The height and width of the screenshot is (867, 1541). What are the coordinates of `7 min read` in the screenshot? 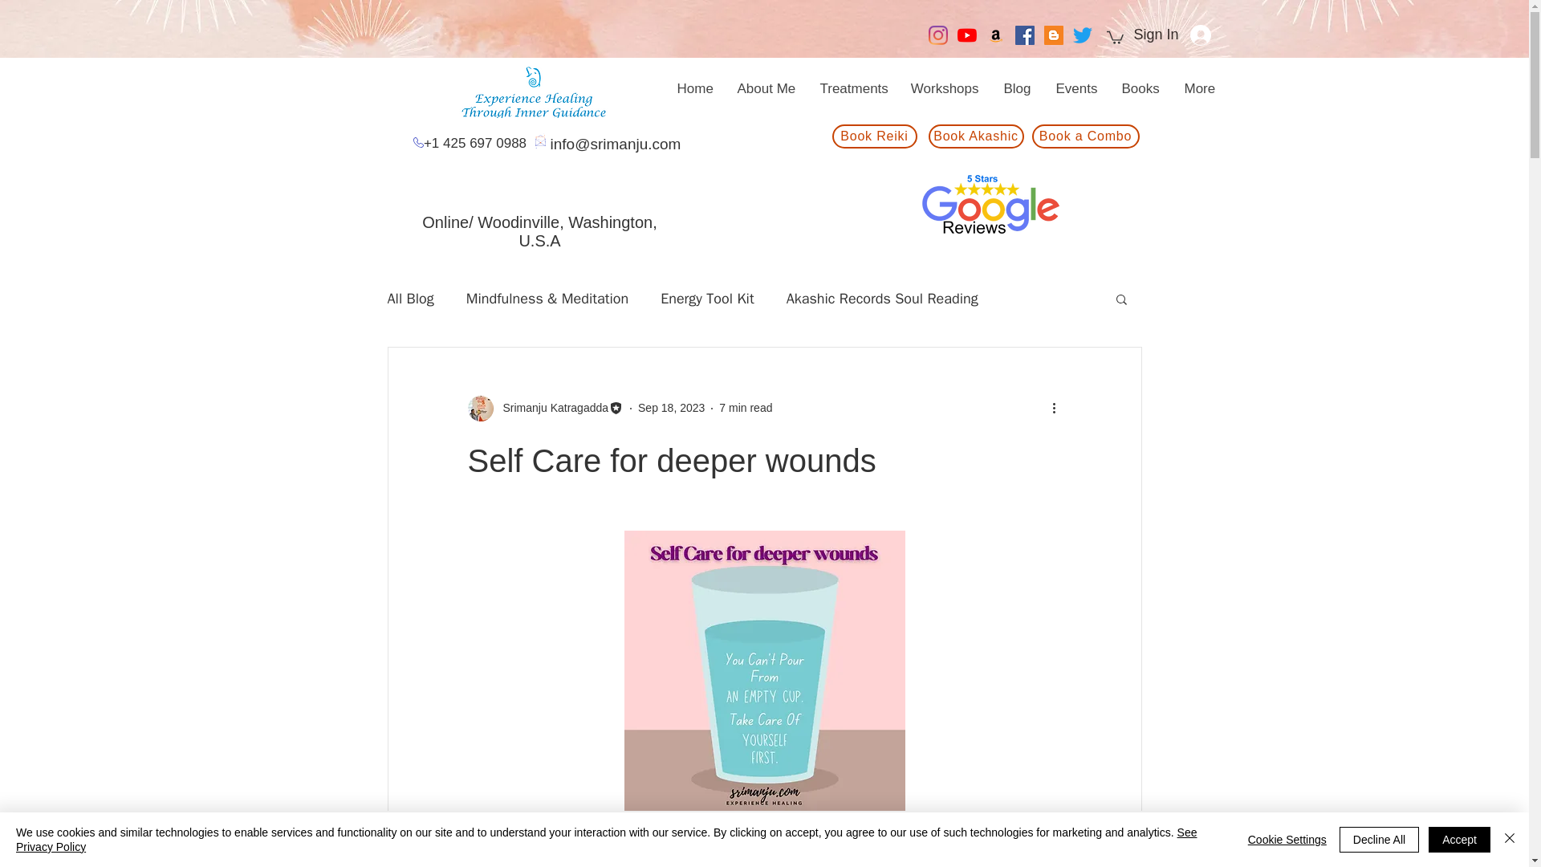 It's located at (745, 408).